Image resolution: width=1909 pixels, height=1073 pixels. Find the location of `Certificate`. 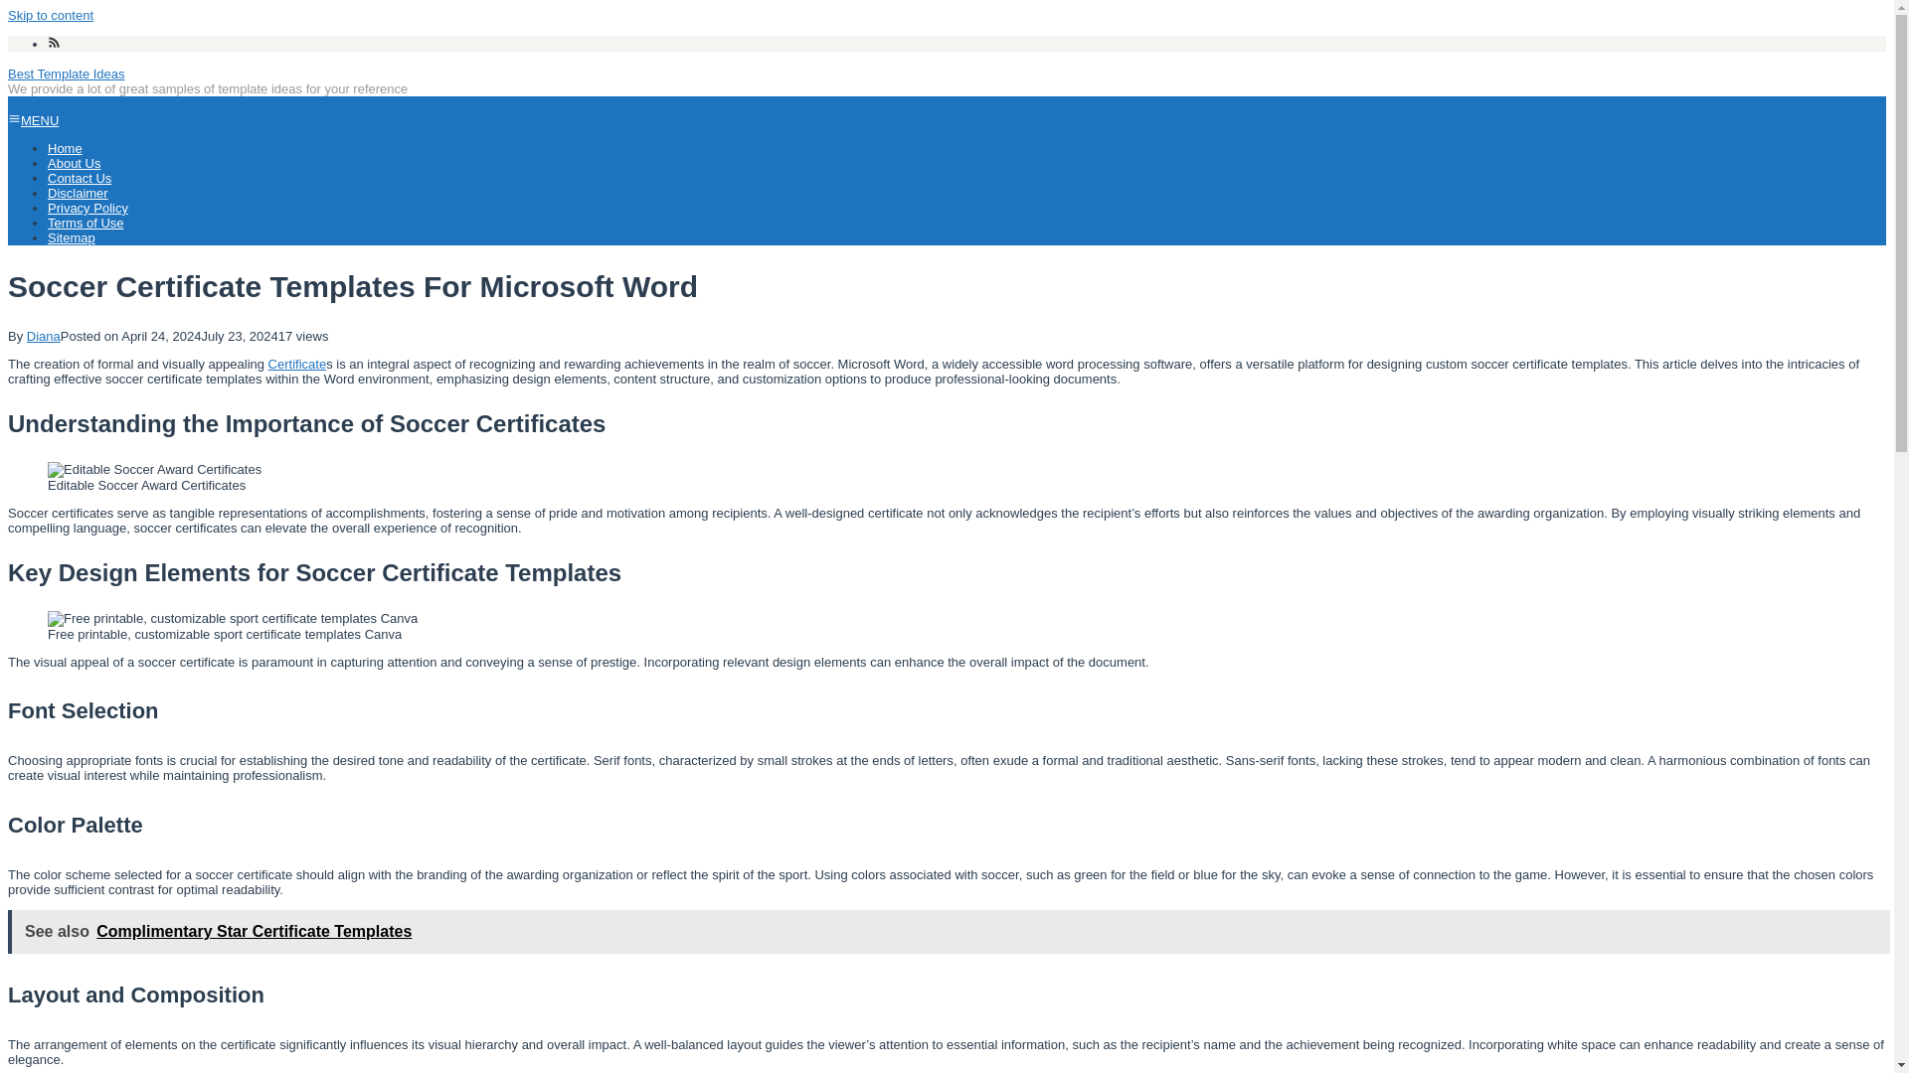

Certificate is located at coordinates (297, 364).